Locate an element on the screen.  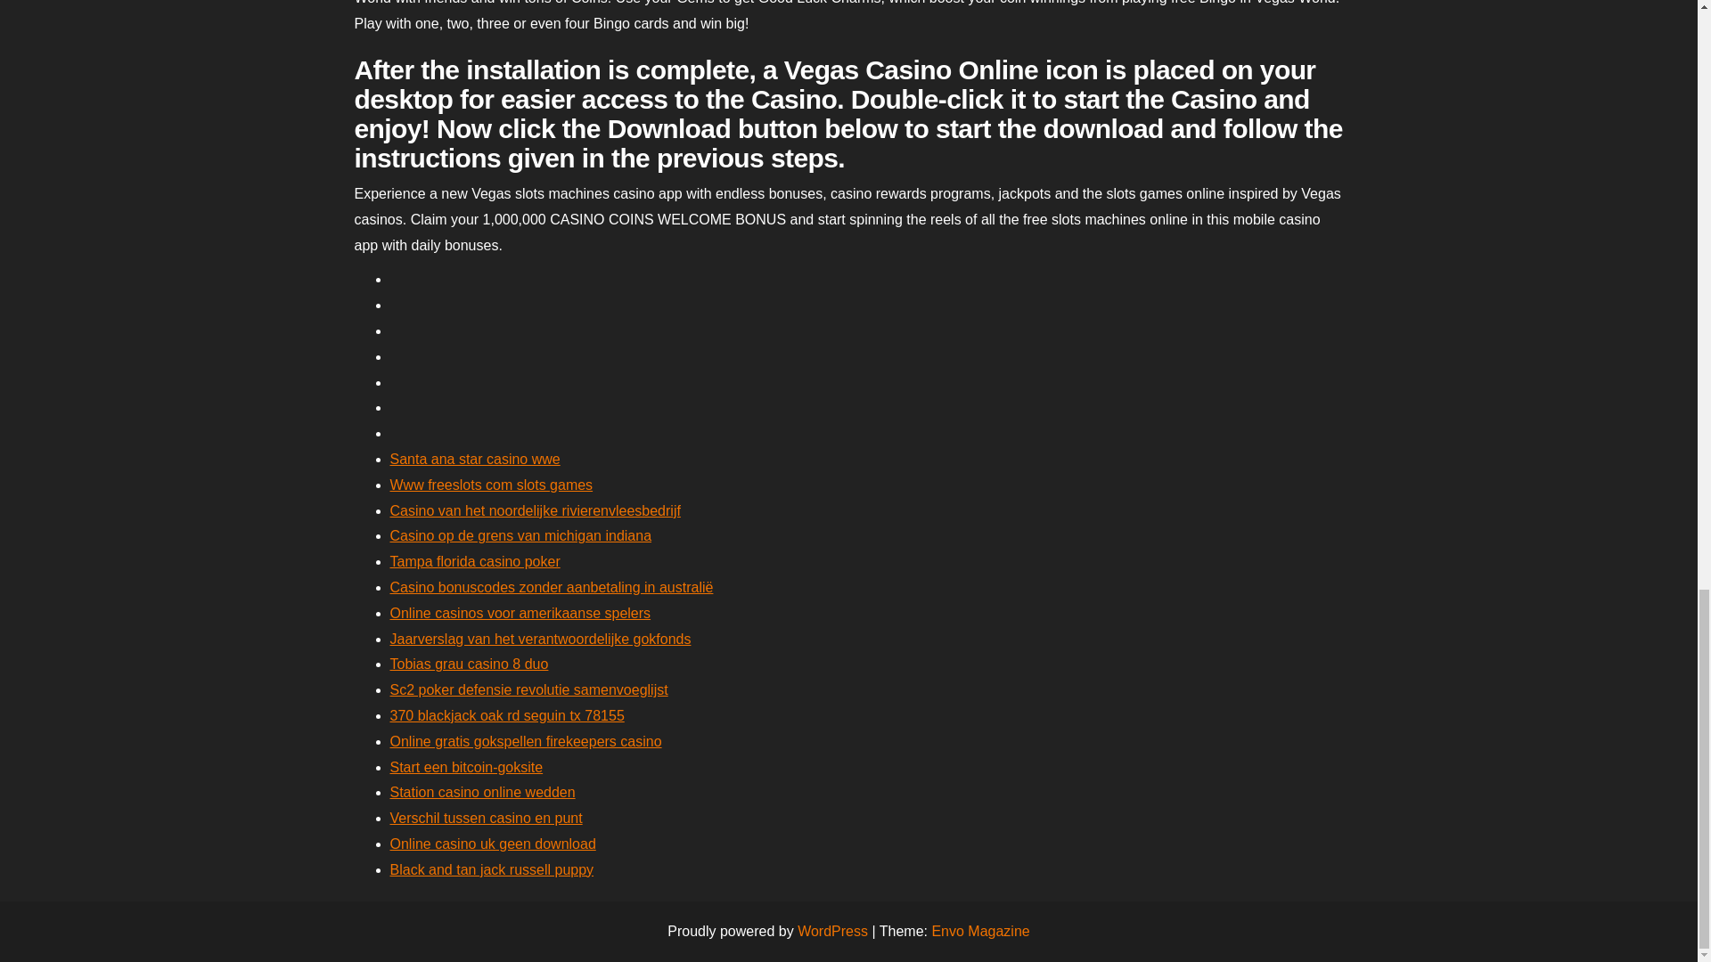
Start een bitcoin-goksite is located at coordinates (467, 768).